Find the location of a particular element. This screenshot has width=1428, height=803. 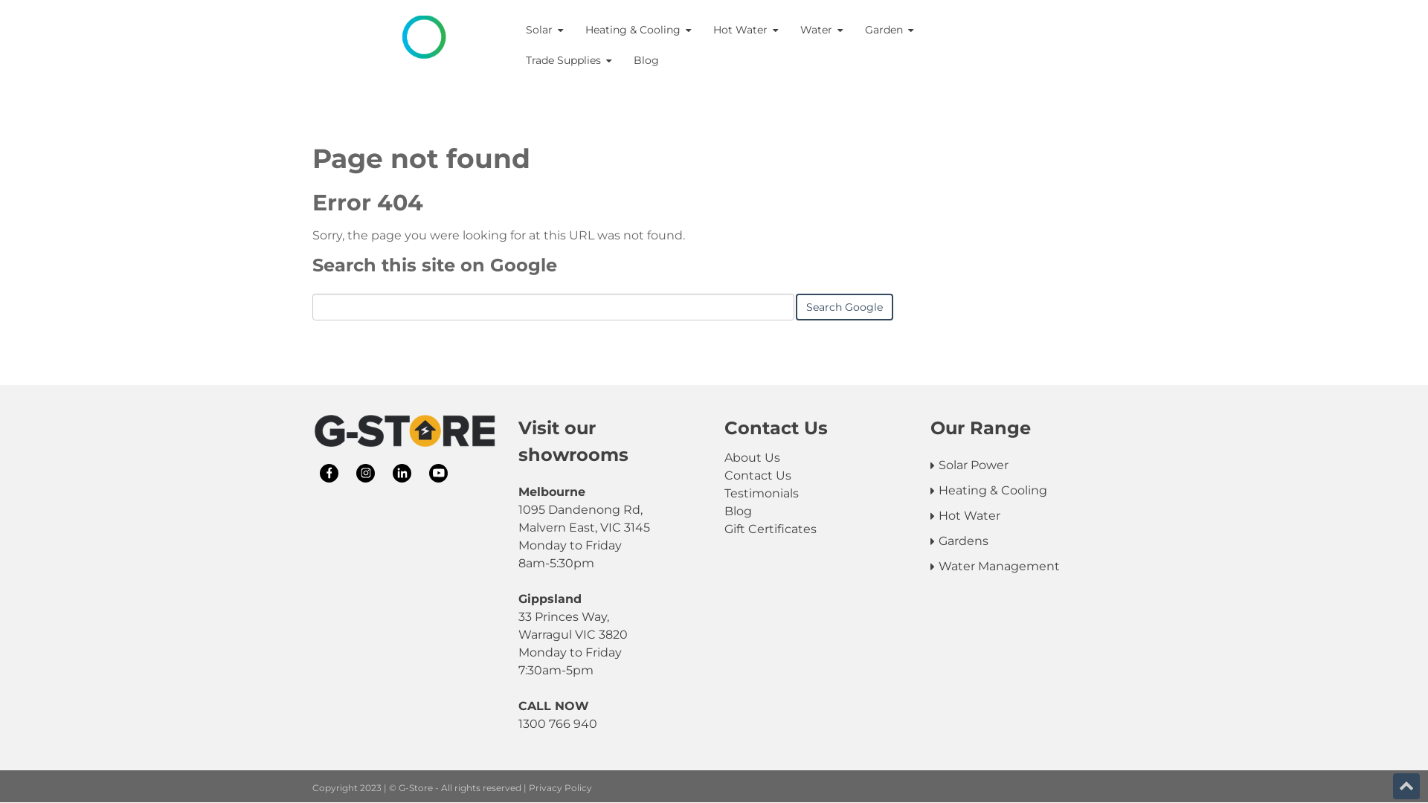

Heating & Cooling is located at coordinates (638, 30).